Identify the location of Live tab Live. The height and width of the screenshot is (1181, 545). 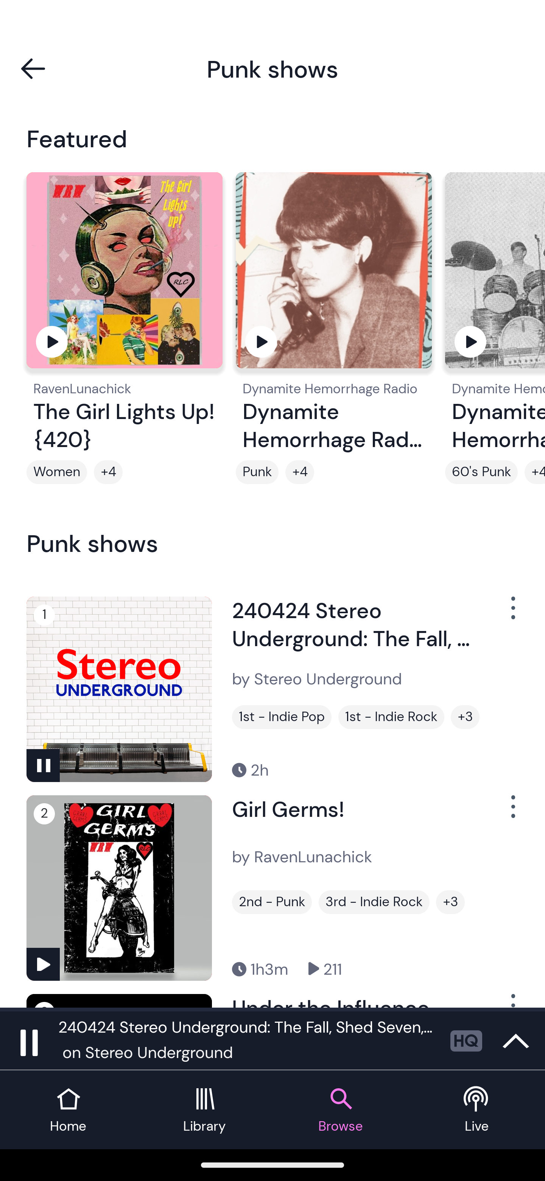
(477, 1110).